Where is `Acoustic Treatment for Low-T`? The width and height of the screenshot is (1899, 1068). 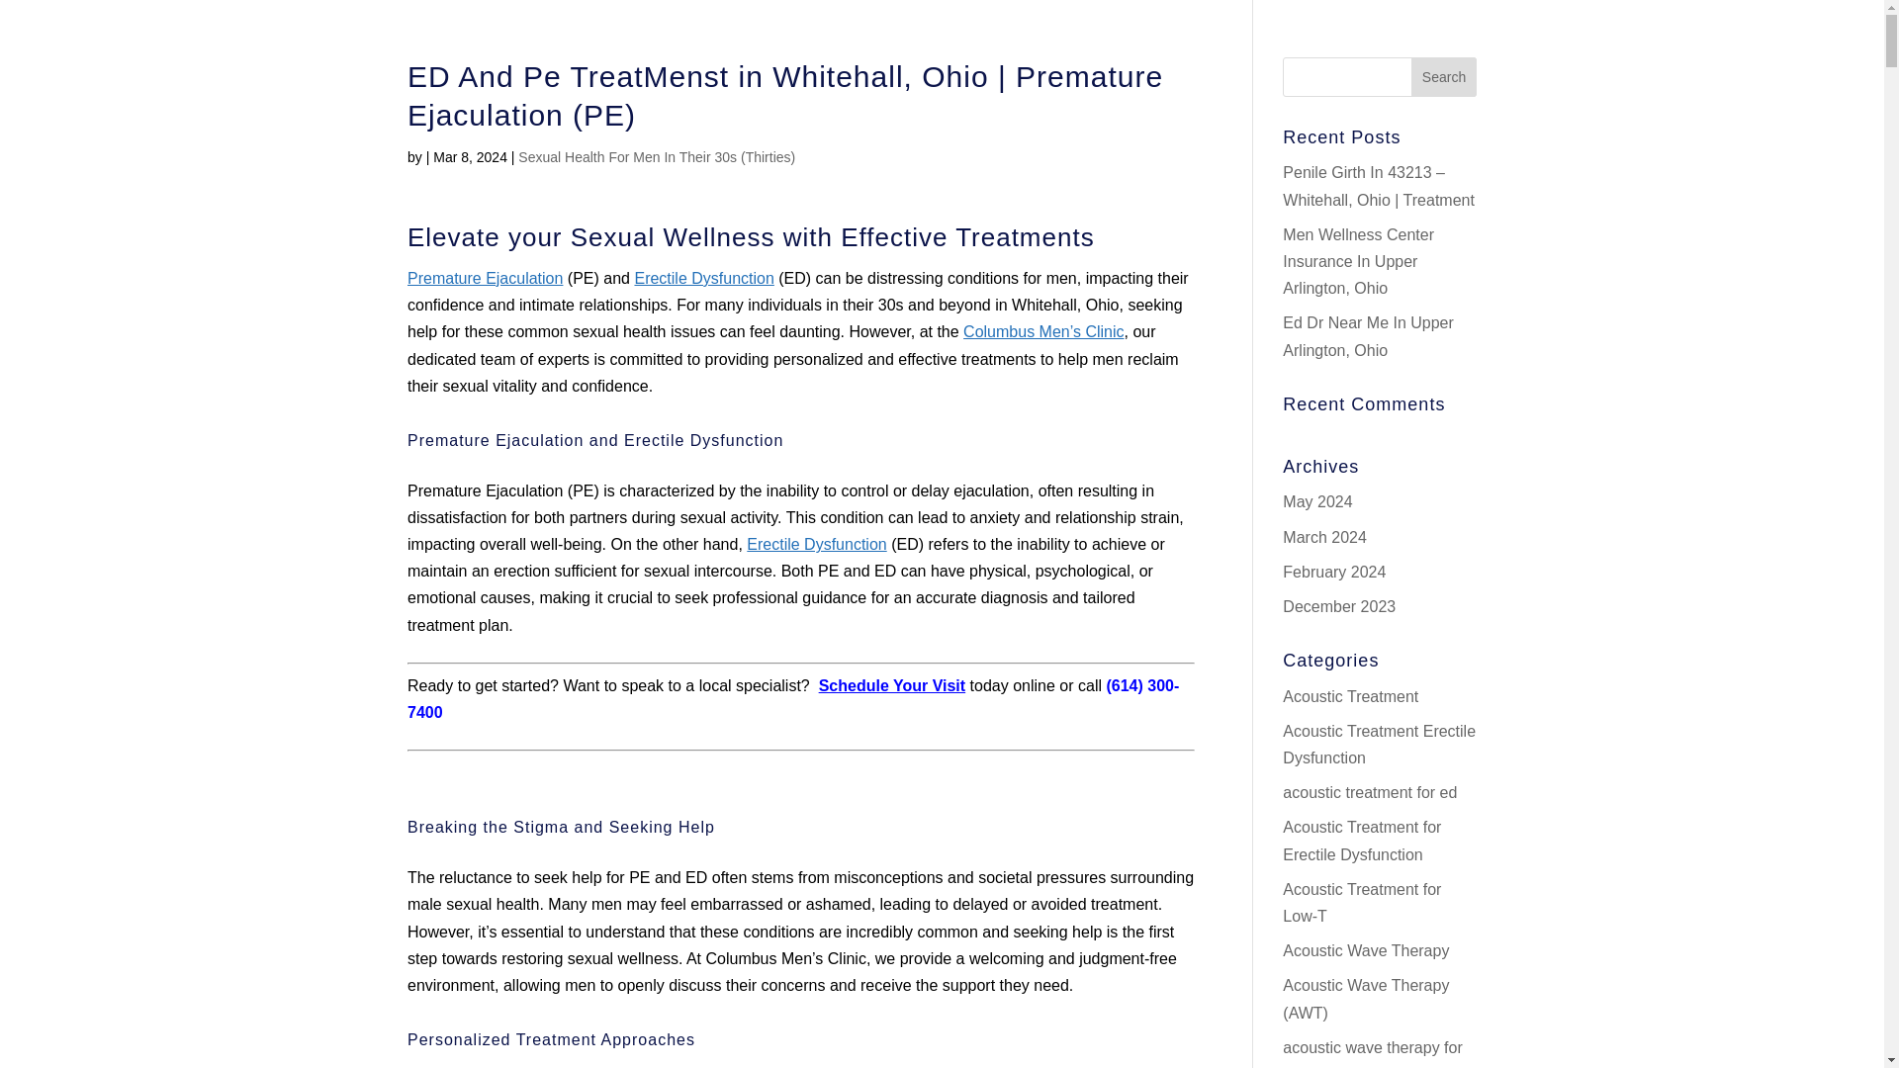
Acoustic Treatment for Low-T is located at coordinates (1362, 903).